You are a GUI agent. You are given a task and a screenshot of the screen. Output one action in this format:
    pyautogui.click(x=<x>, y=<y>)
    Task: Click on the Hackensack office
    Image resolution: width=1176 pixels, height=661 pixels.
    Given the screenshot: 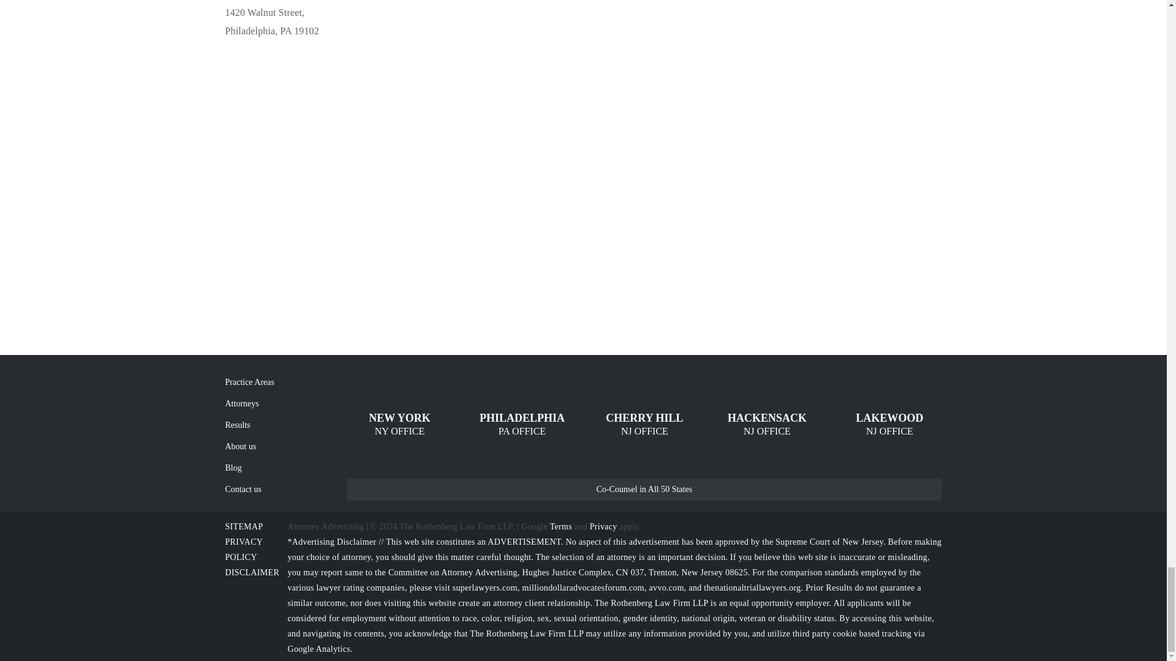 What is the action you would take?
    pyautogui.click(x=767, y=424)
    